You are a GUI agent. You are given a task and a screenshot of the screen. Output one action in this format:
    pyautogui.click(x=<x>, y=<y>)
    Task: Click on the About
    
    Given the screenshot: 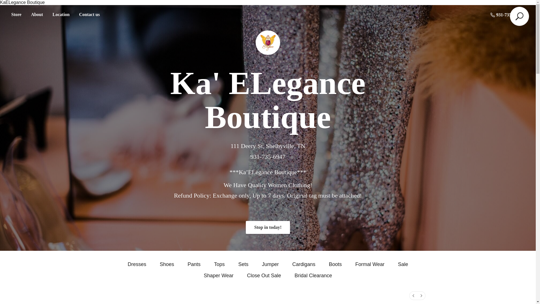 What is the action you would take?
    pyautogui.click(x=37, y=15)
    